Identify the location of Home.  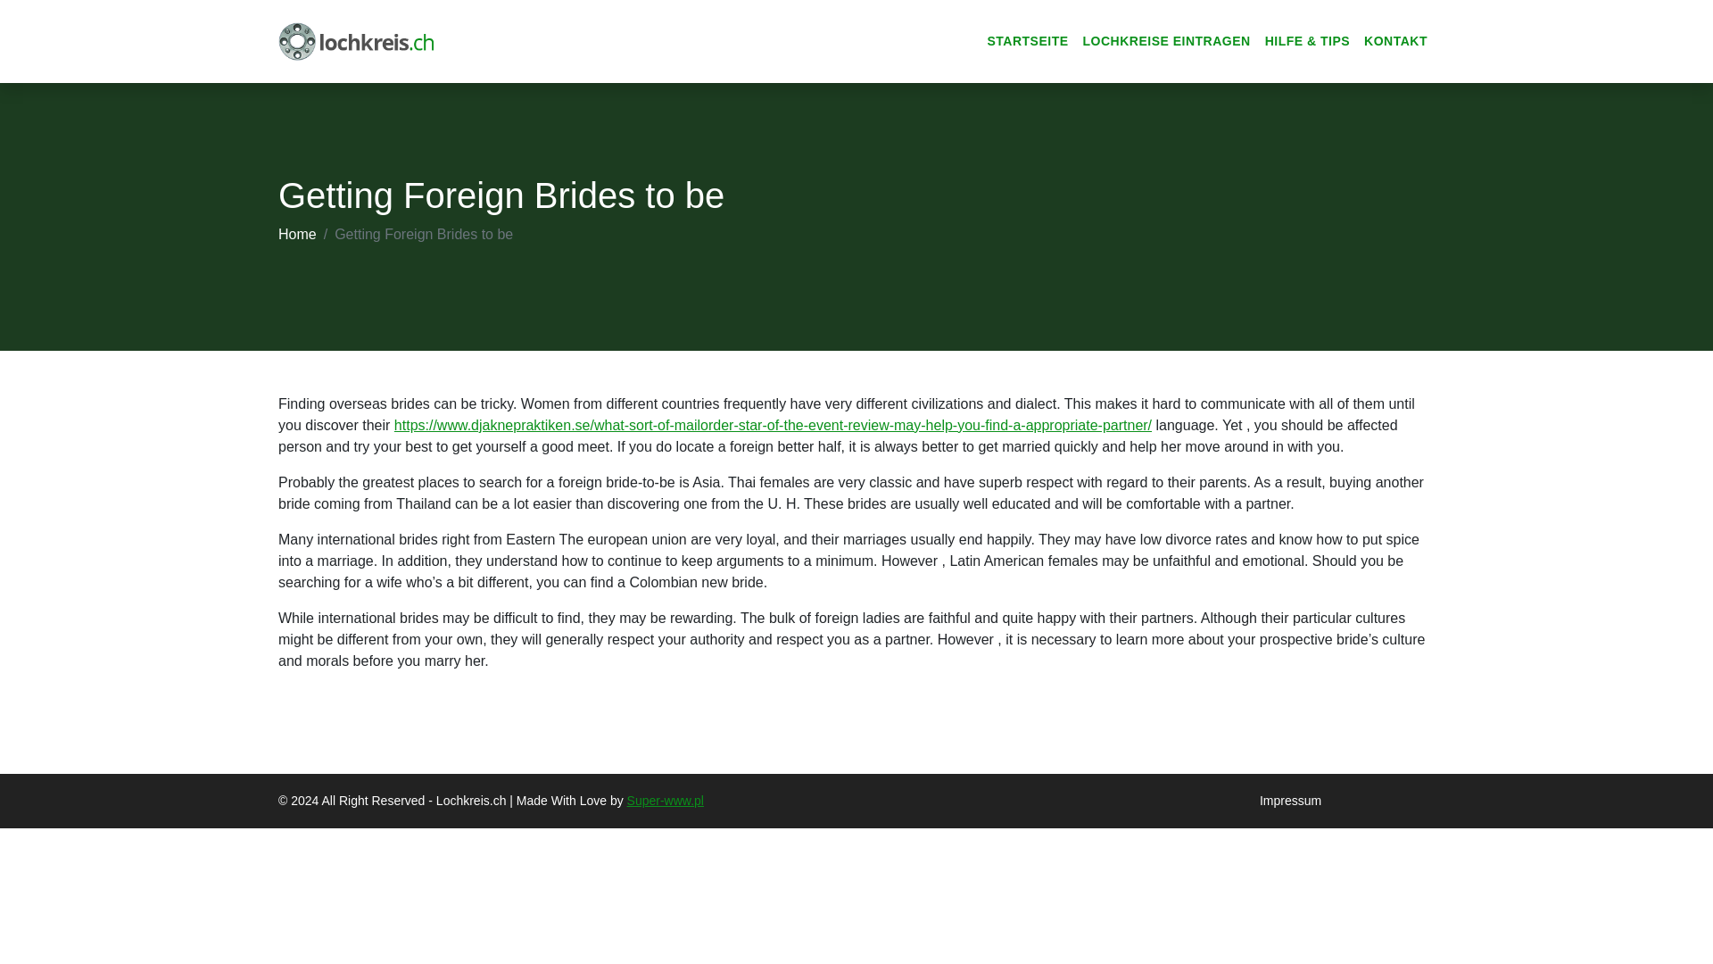
(297, 234).